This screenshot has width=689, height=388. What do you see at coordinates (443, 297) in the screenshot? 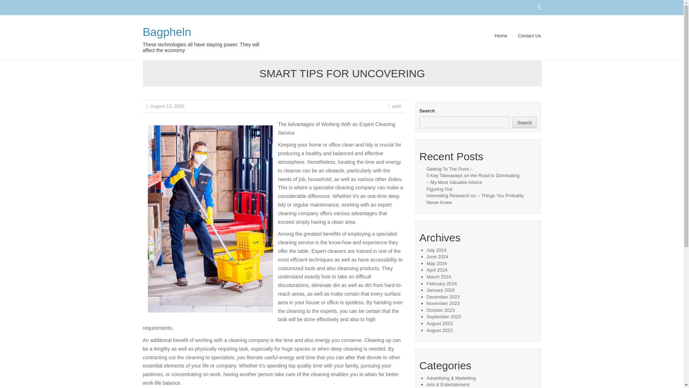
I see `December 2023` at bounding box center [443, 297].